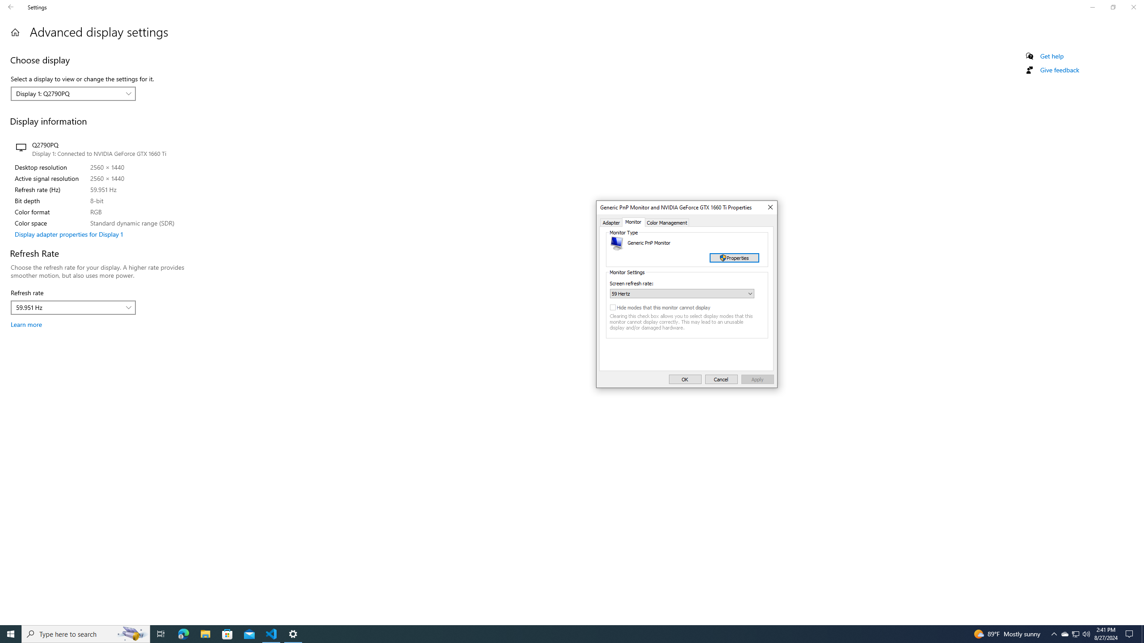 The width and height of the screenshot is (1144, 643). Describe the element at coordinates (612, 222) in the screenshot. I see `Adapter` at that location.